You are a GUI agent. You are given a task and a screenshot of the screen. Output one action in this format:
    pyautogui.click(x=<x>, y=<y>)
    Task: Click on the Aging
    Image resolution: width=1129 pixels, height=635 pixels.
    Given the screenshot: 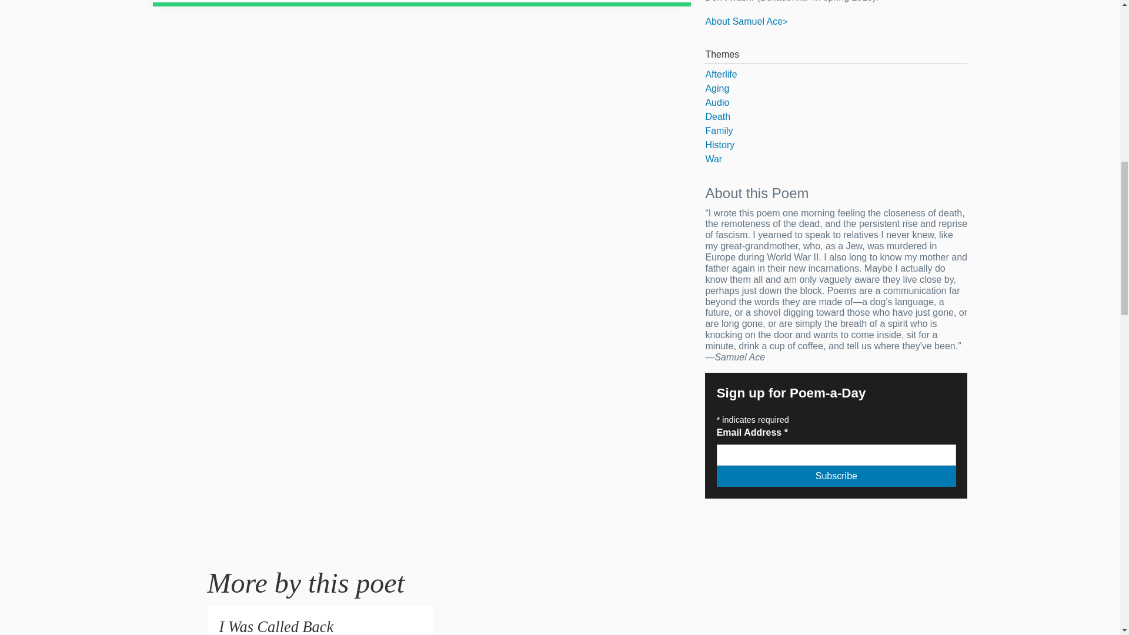 What is the action you would take?
    pyautogui.click(x=836, y=89)
    